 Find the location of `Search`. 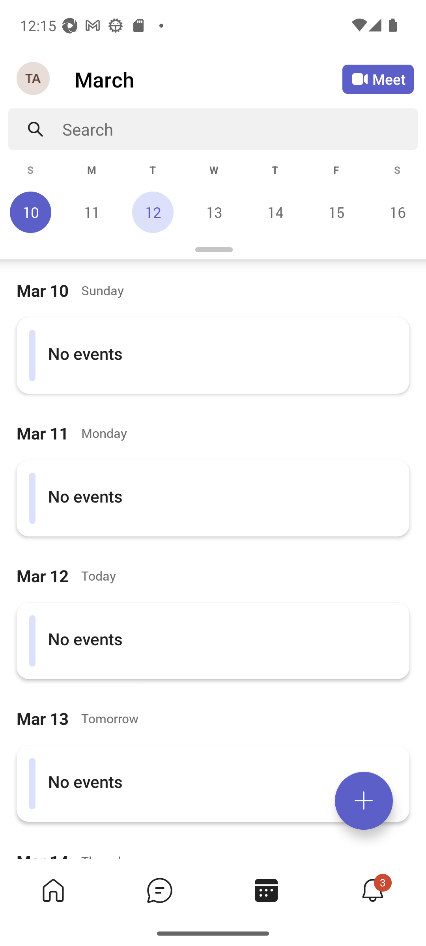

Search is located at coordinates (240, 129).